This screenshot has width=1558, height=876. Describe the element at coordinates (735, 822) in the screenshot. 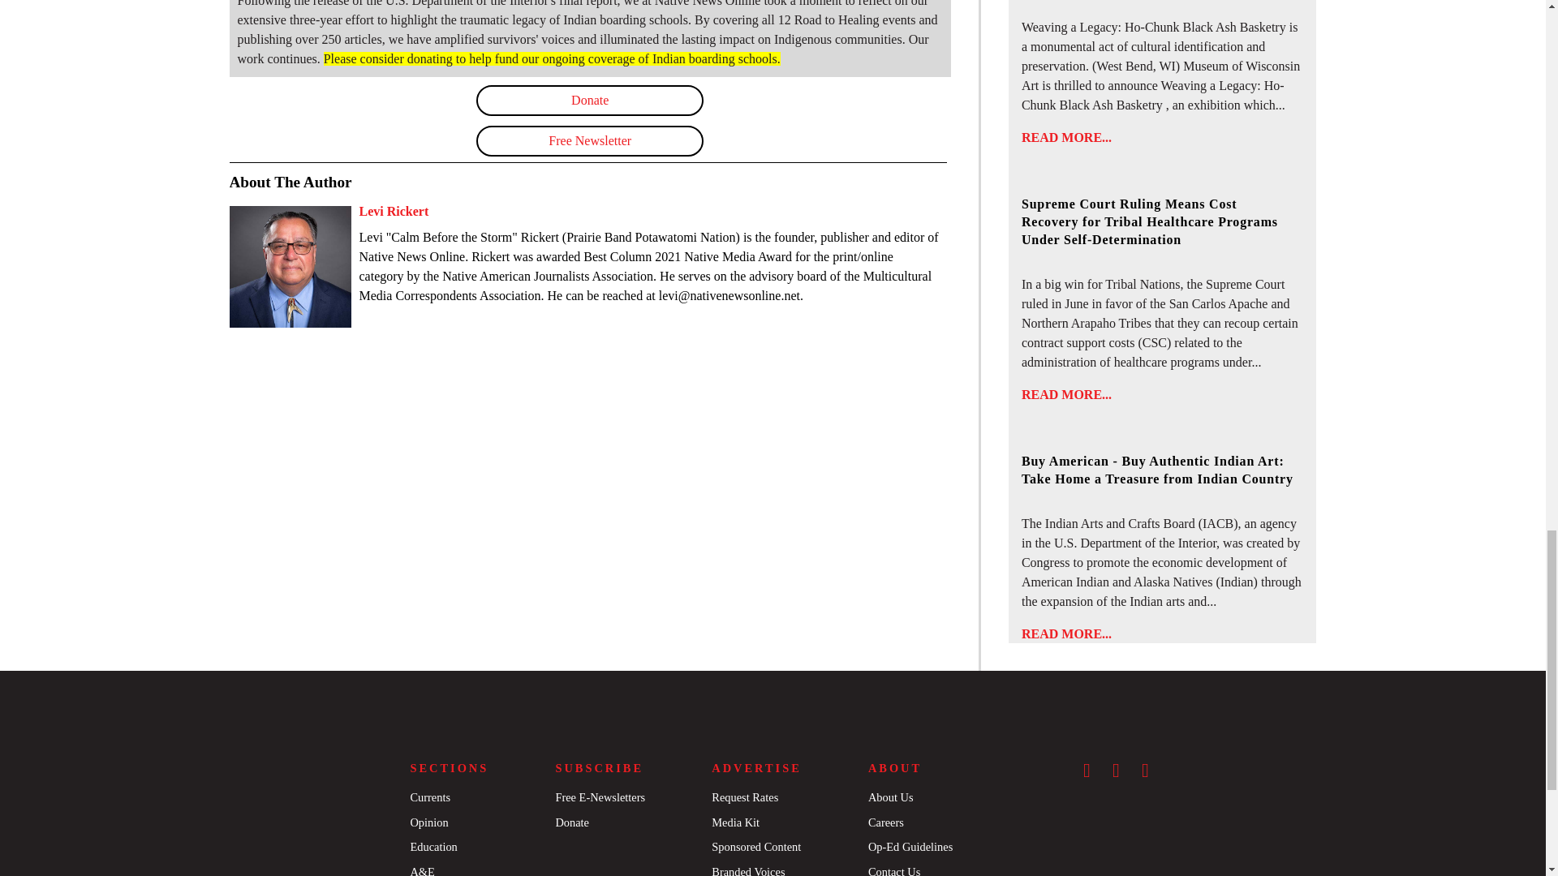

I see `Media Kit` at that location.